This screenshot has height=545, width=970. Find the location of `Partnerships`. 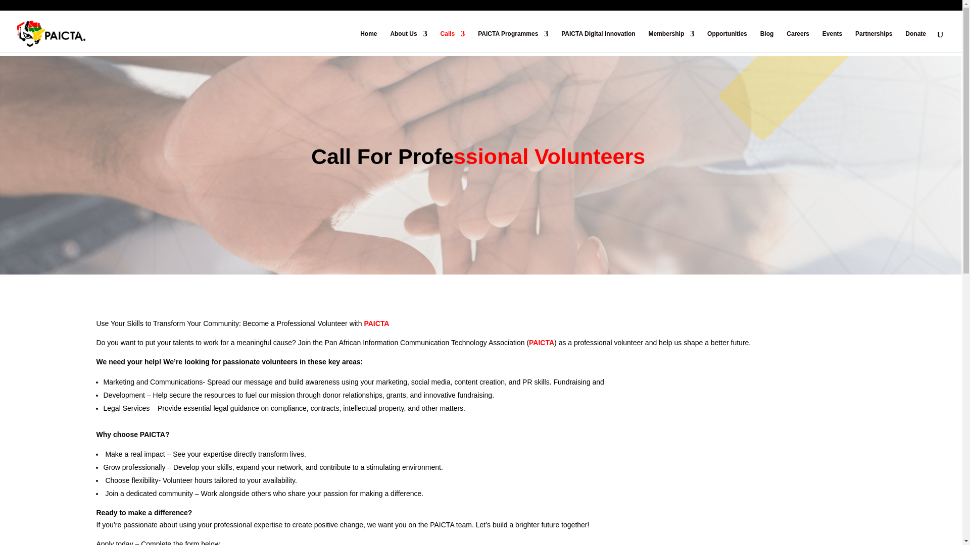

Partnerships is located at coordinates (874, 41).